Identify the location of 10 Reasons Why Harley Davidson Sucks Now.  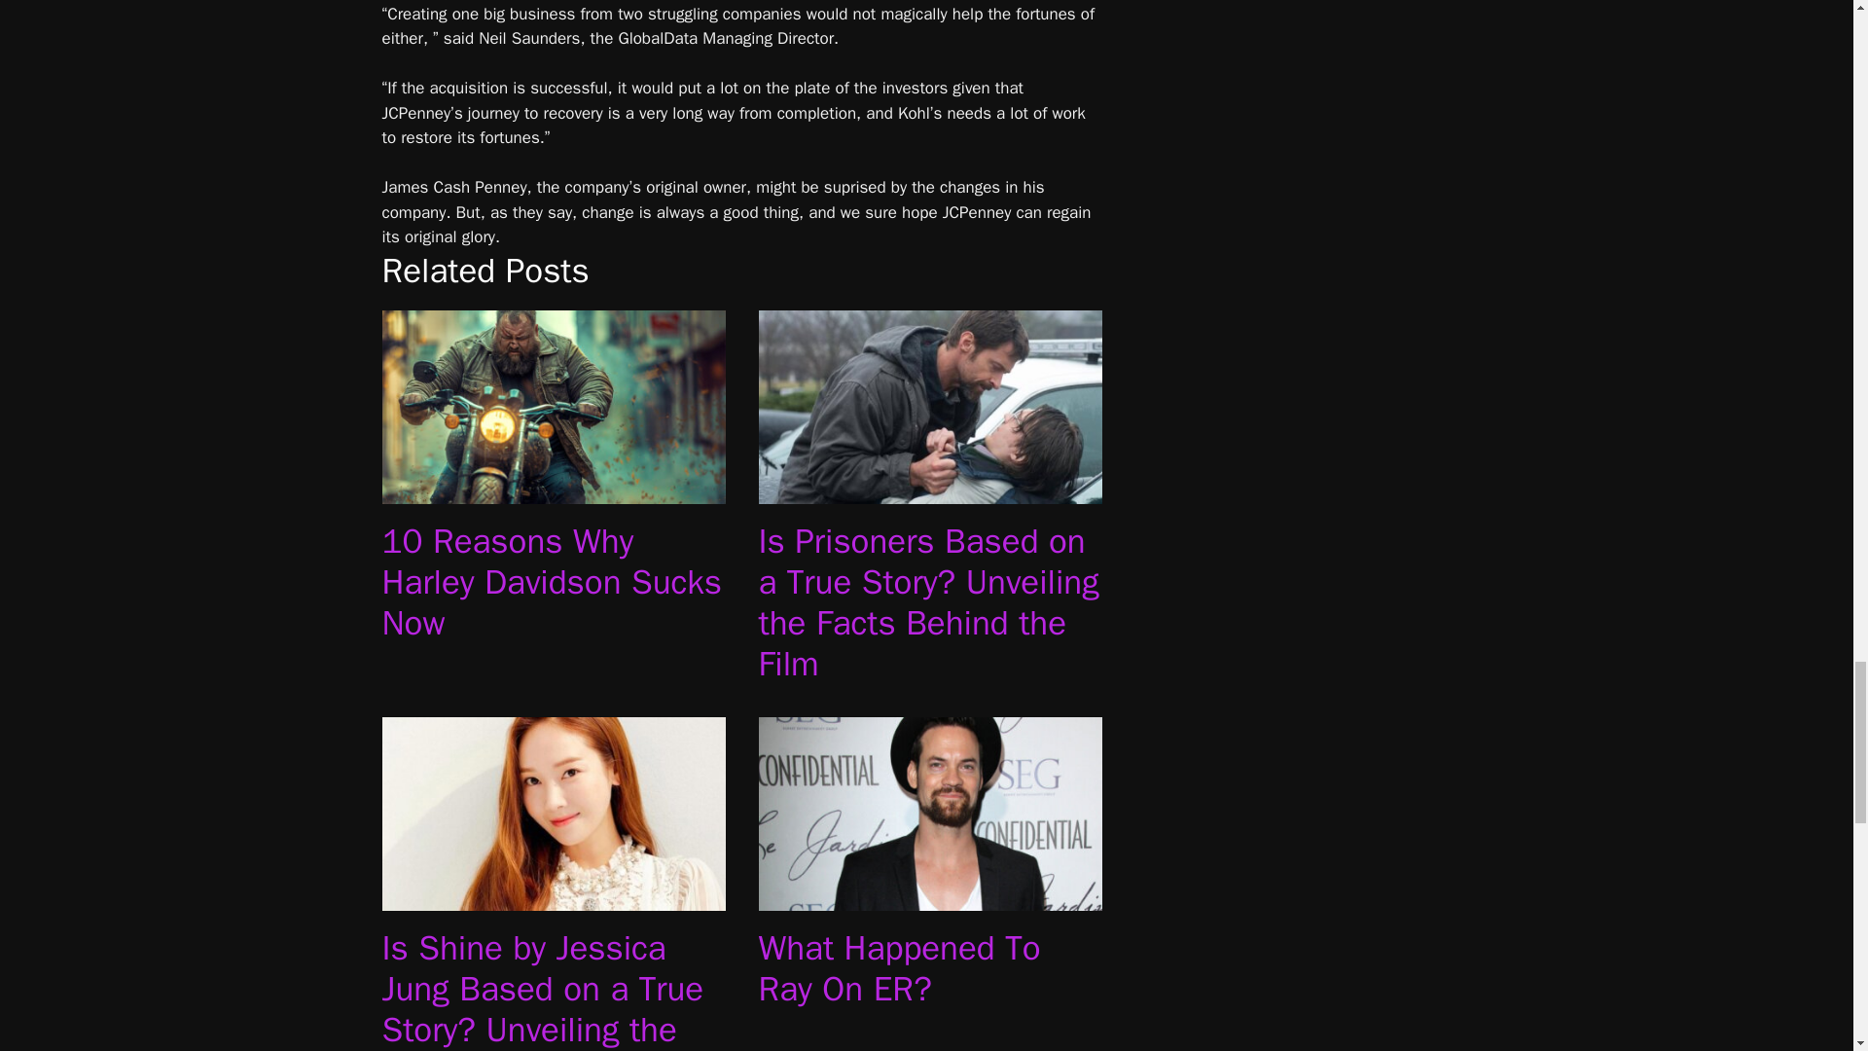
(551, 582).